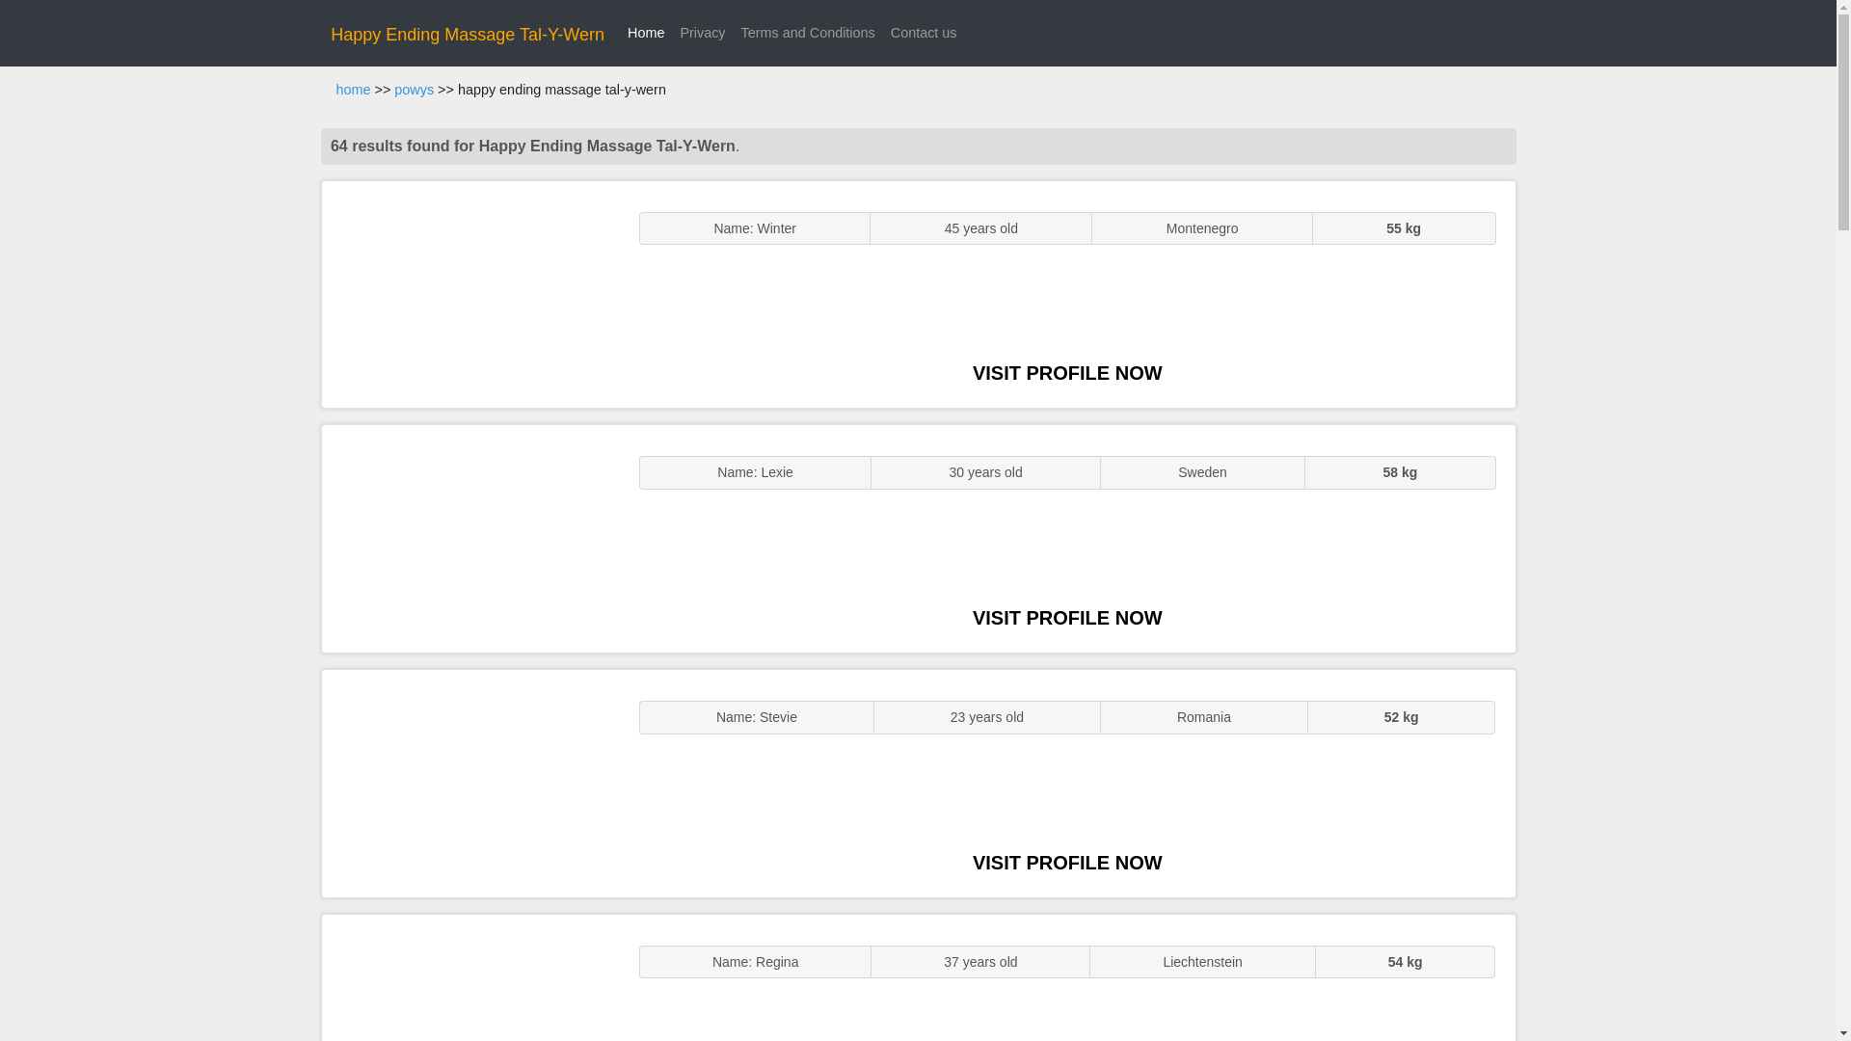 The width and height of the screenshot is (1851, 1041). I want to click on VISIT PROFILE NOW, so click(1067, 372).